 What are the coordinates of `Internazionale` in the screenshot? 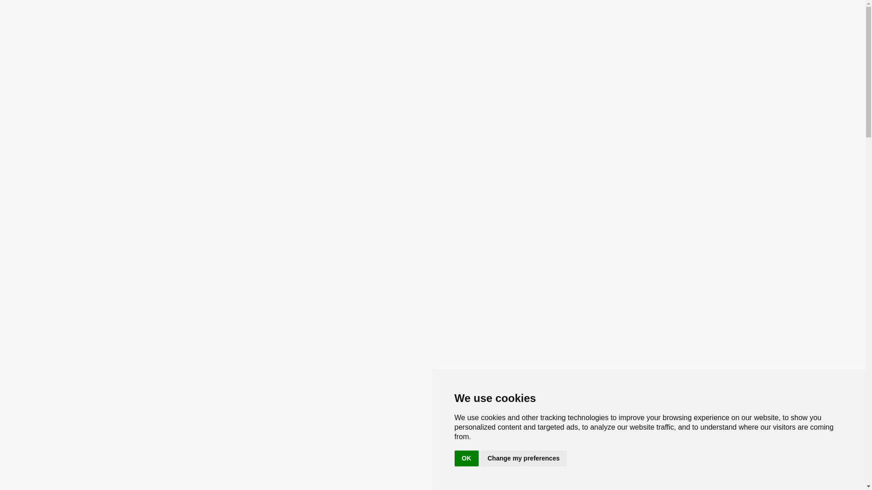 It's located at (716, 9).